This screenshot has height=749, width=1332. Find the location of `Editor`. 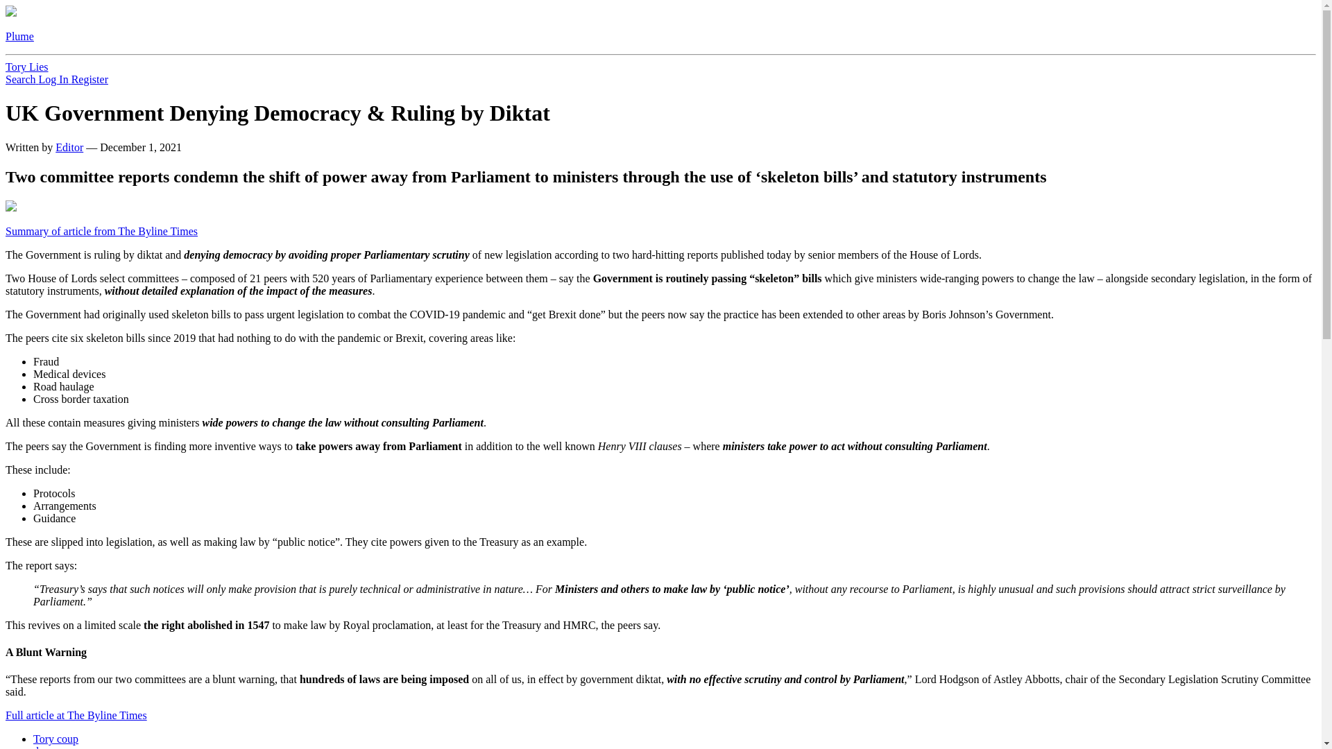

Editor is located at coordinates (69, 147).